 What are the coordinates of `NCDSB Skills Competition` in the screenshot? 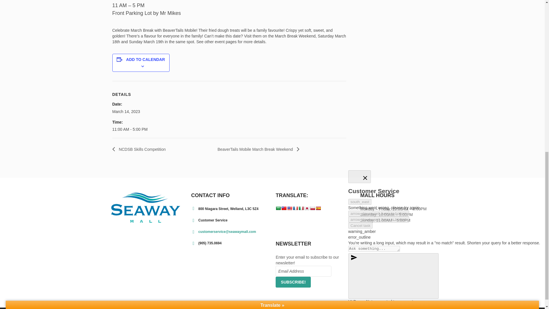 It's located at (140, 149).